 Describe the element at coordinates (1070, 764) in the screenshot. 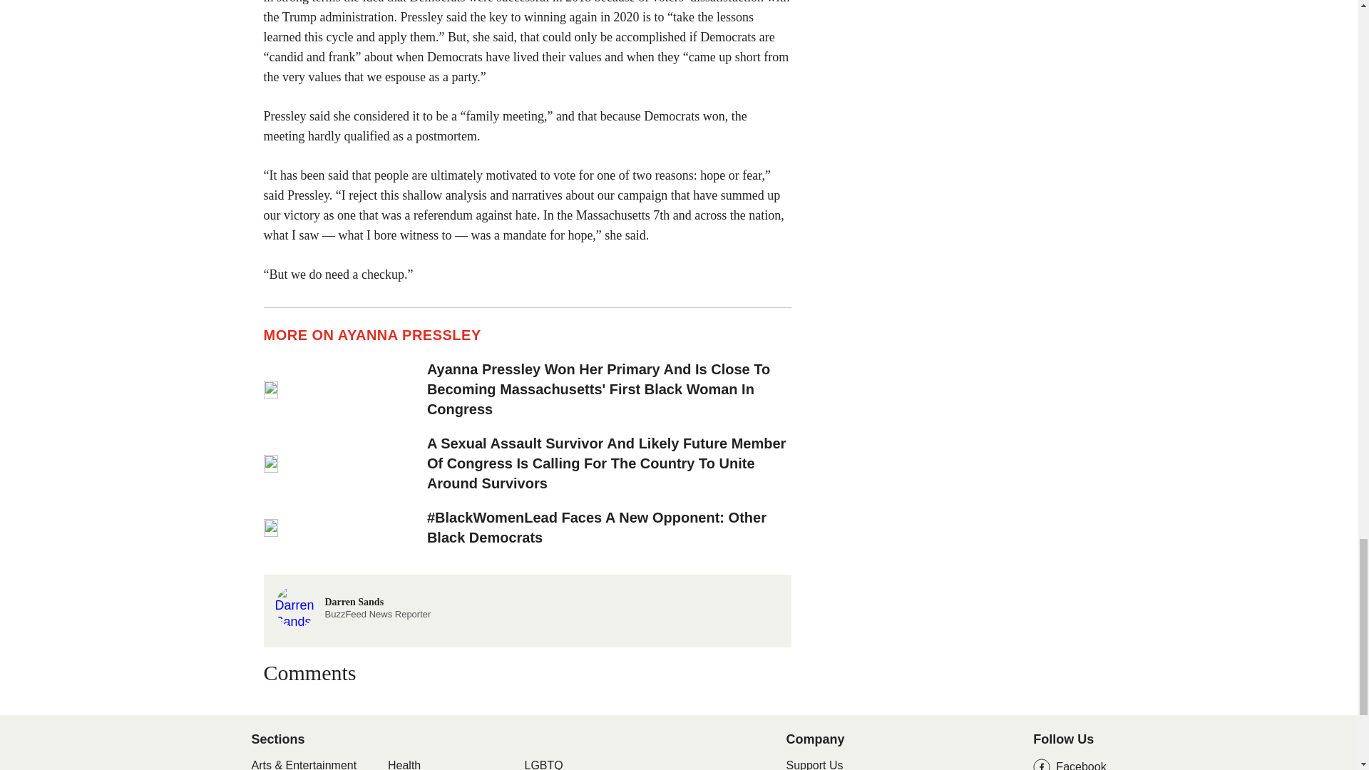

I see `Facebook` at that location.